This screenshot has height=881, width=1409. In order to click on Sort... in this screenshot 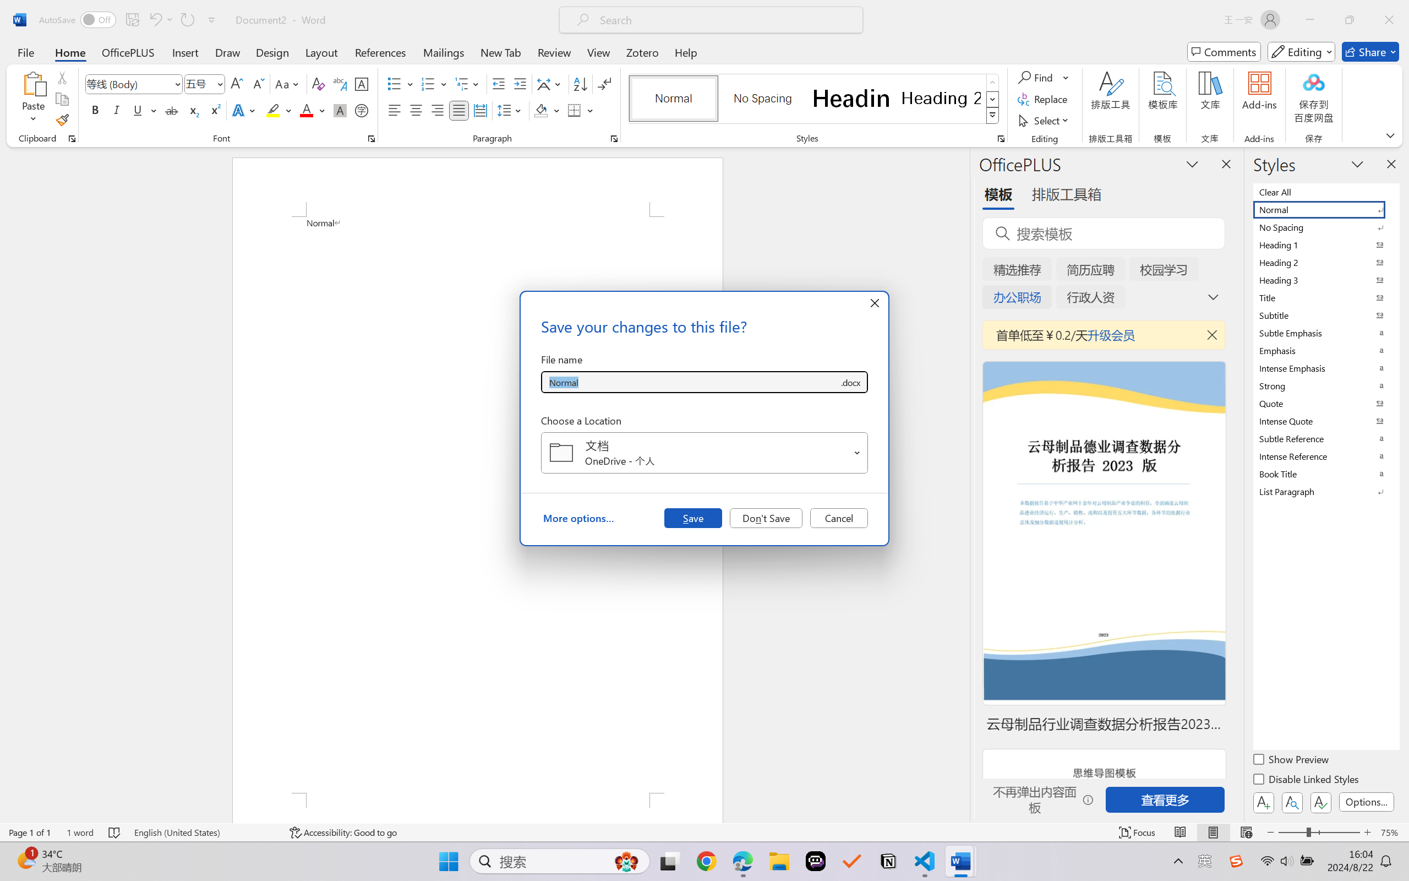, I will do `click(580, 84)`.